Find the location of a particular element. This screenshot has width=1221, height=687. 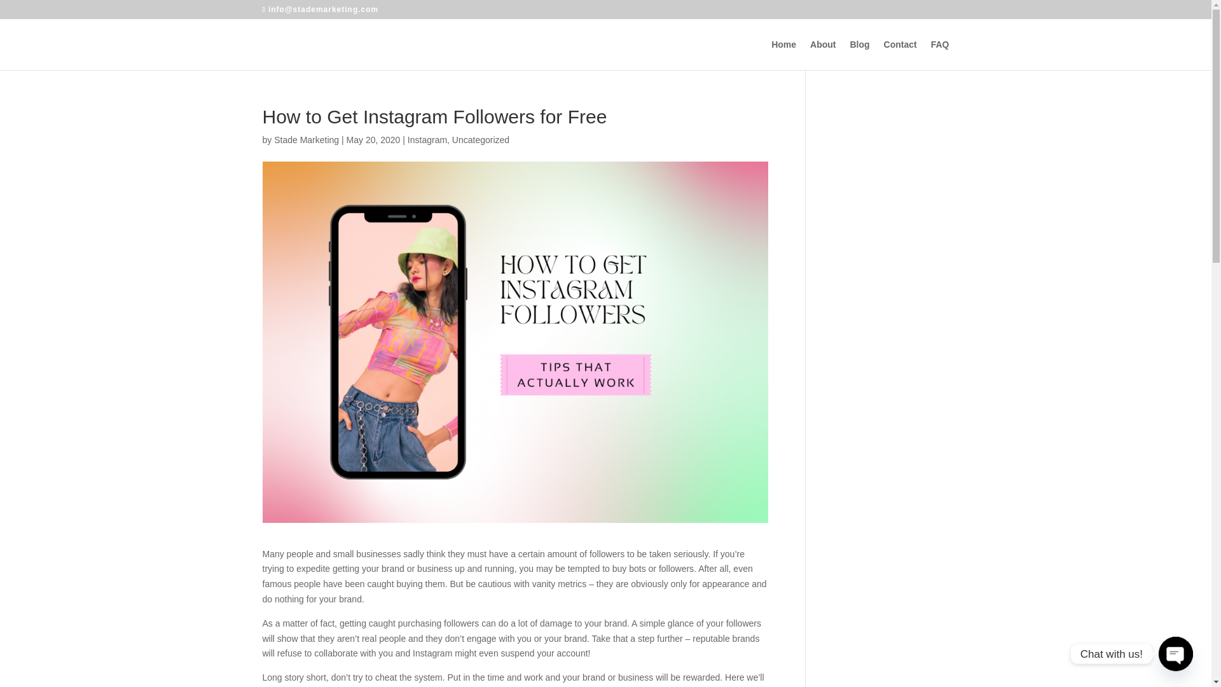

Posts by Stade Marketing is located at coordinates (307, 139).